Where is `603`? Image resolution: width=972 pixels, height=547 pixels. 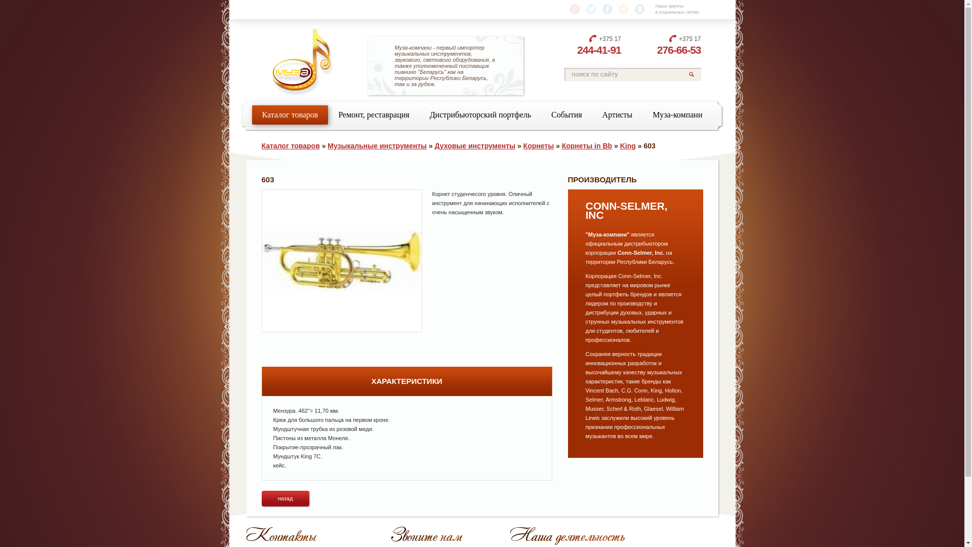
603 is located at coordinates (341, 260).